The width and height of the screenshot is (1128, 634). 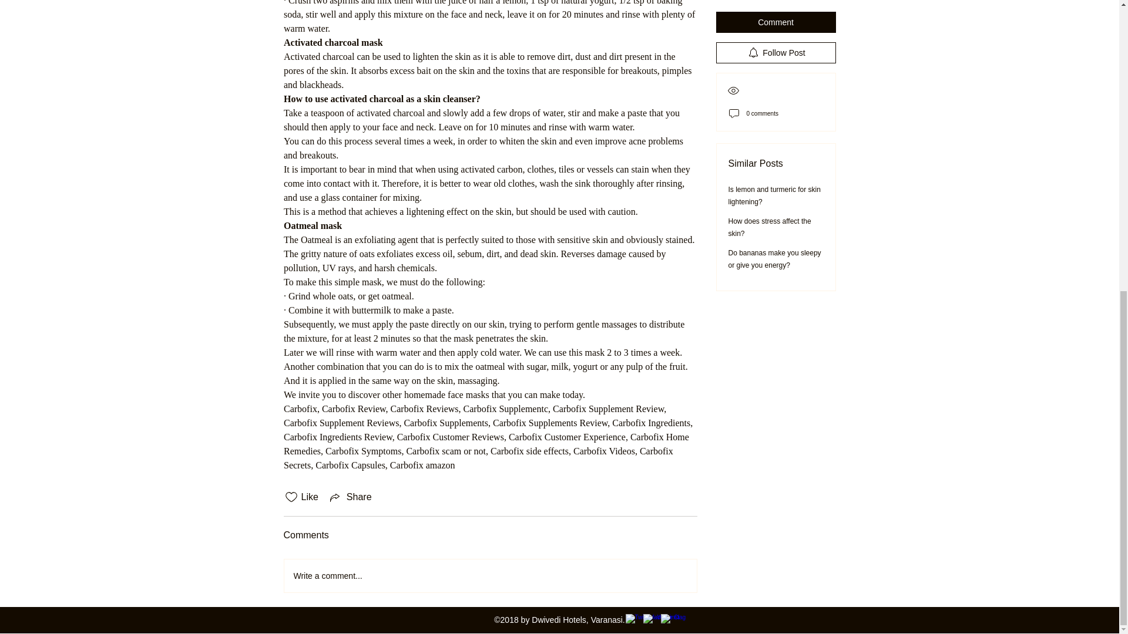 What do you see at coordinates (607, 409) in the screenshot?
I see `Carbofix Supplement Review` at bounding box center [607, 409].